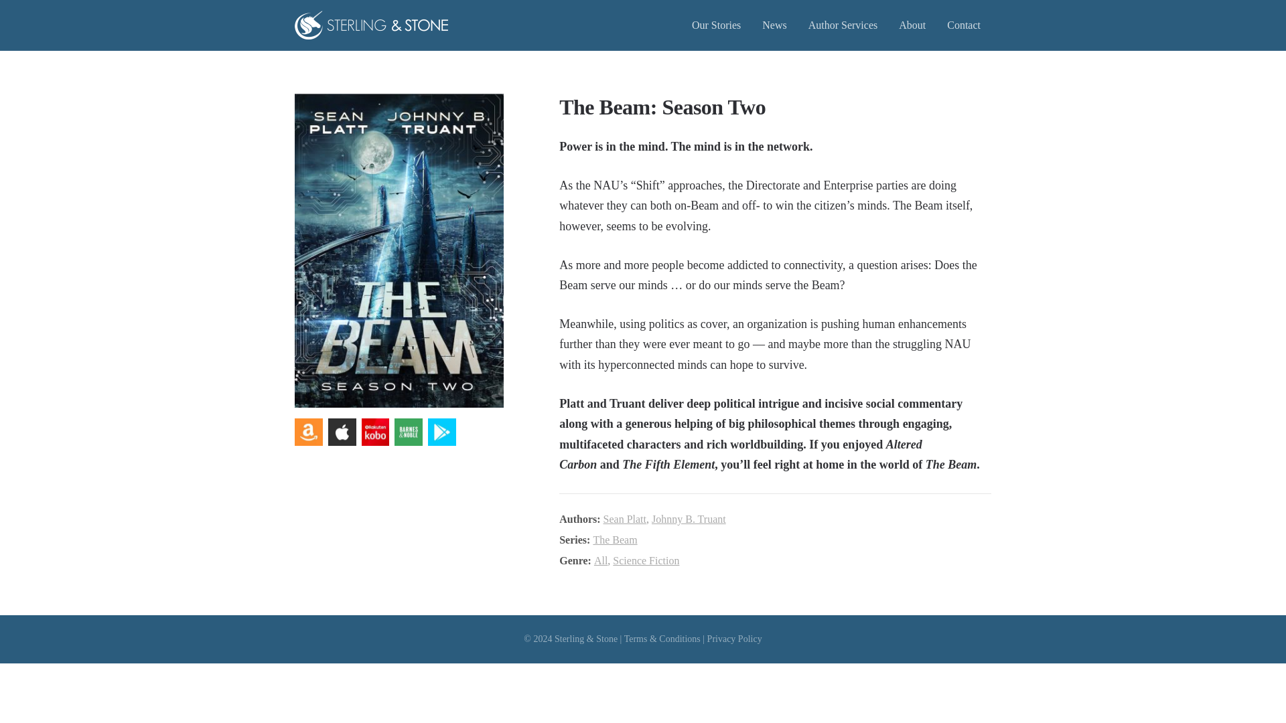  Describe the element at coordinates (716, 25) in the screenshot. I see `Our Stories` at that location.